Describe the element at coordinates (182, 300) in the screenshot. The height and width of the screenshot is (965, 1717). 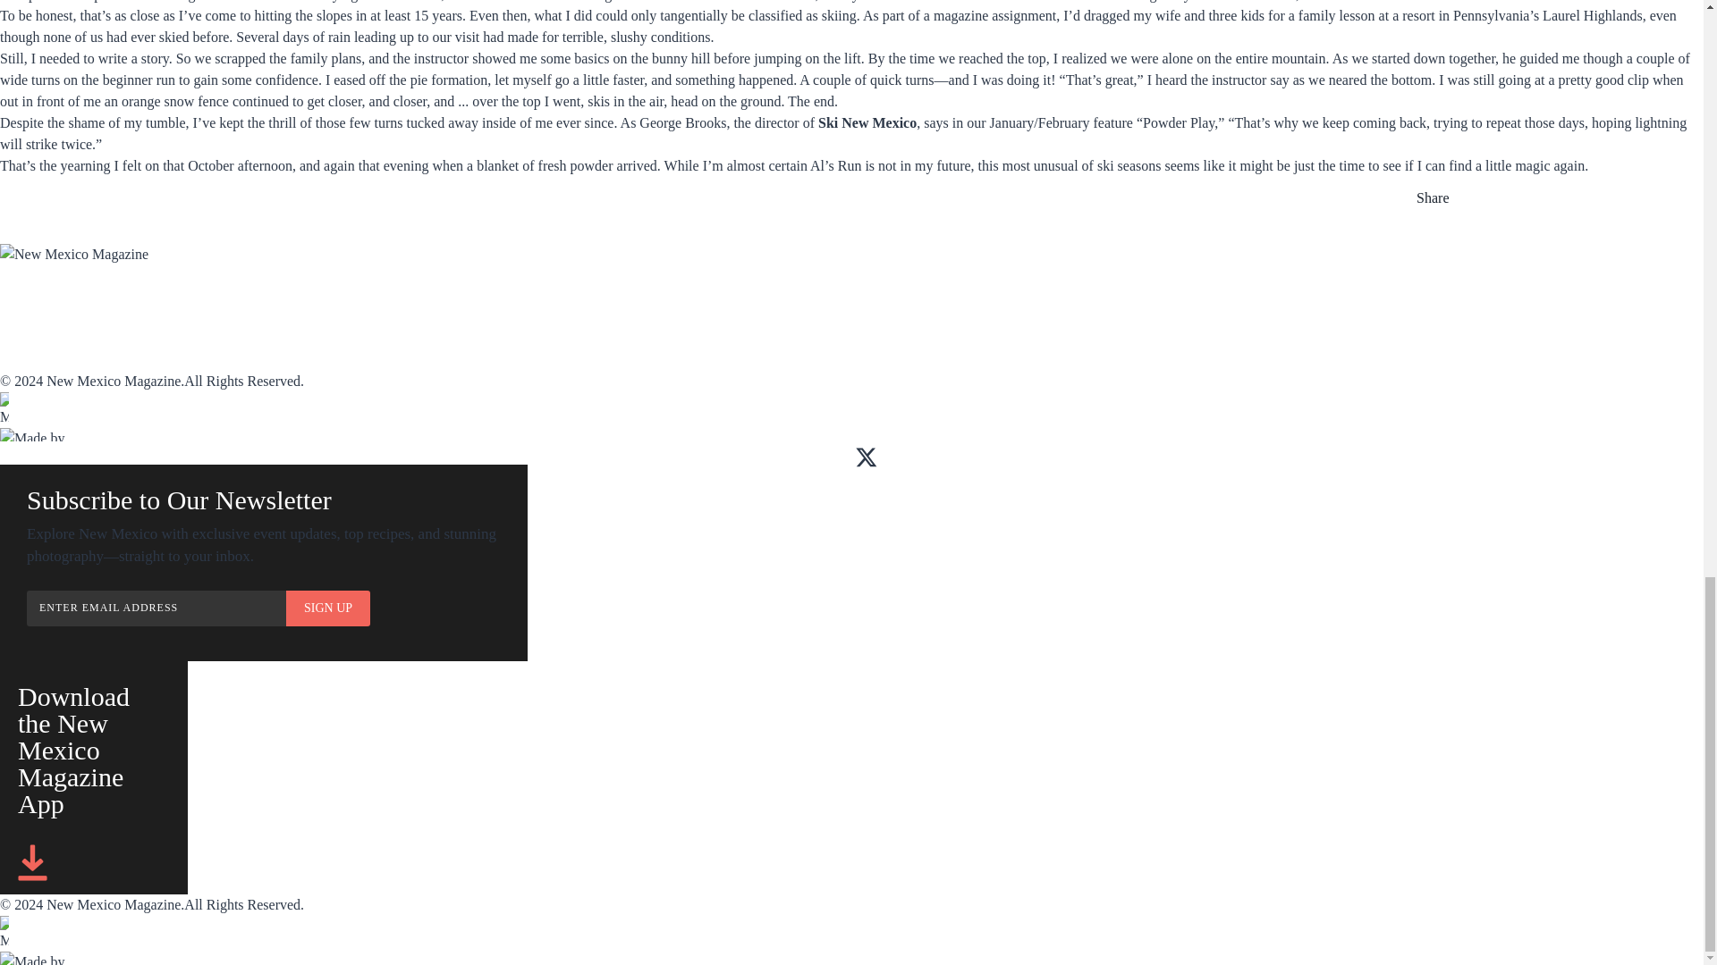
I see `App` at that location.